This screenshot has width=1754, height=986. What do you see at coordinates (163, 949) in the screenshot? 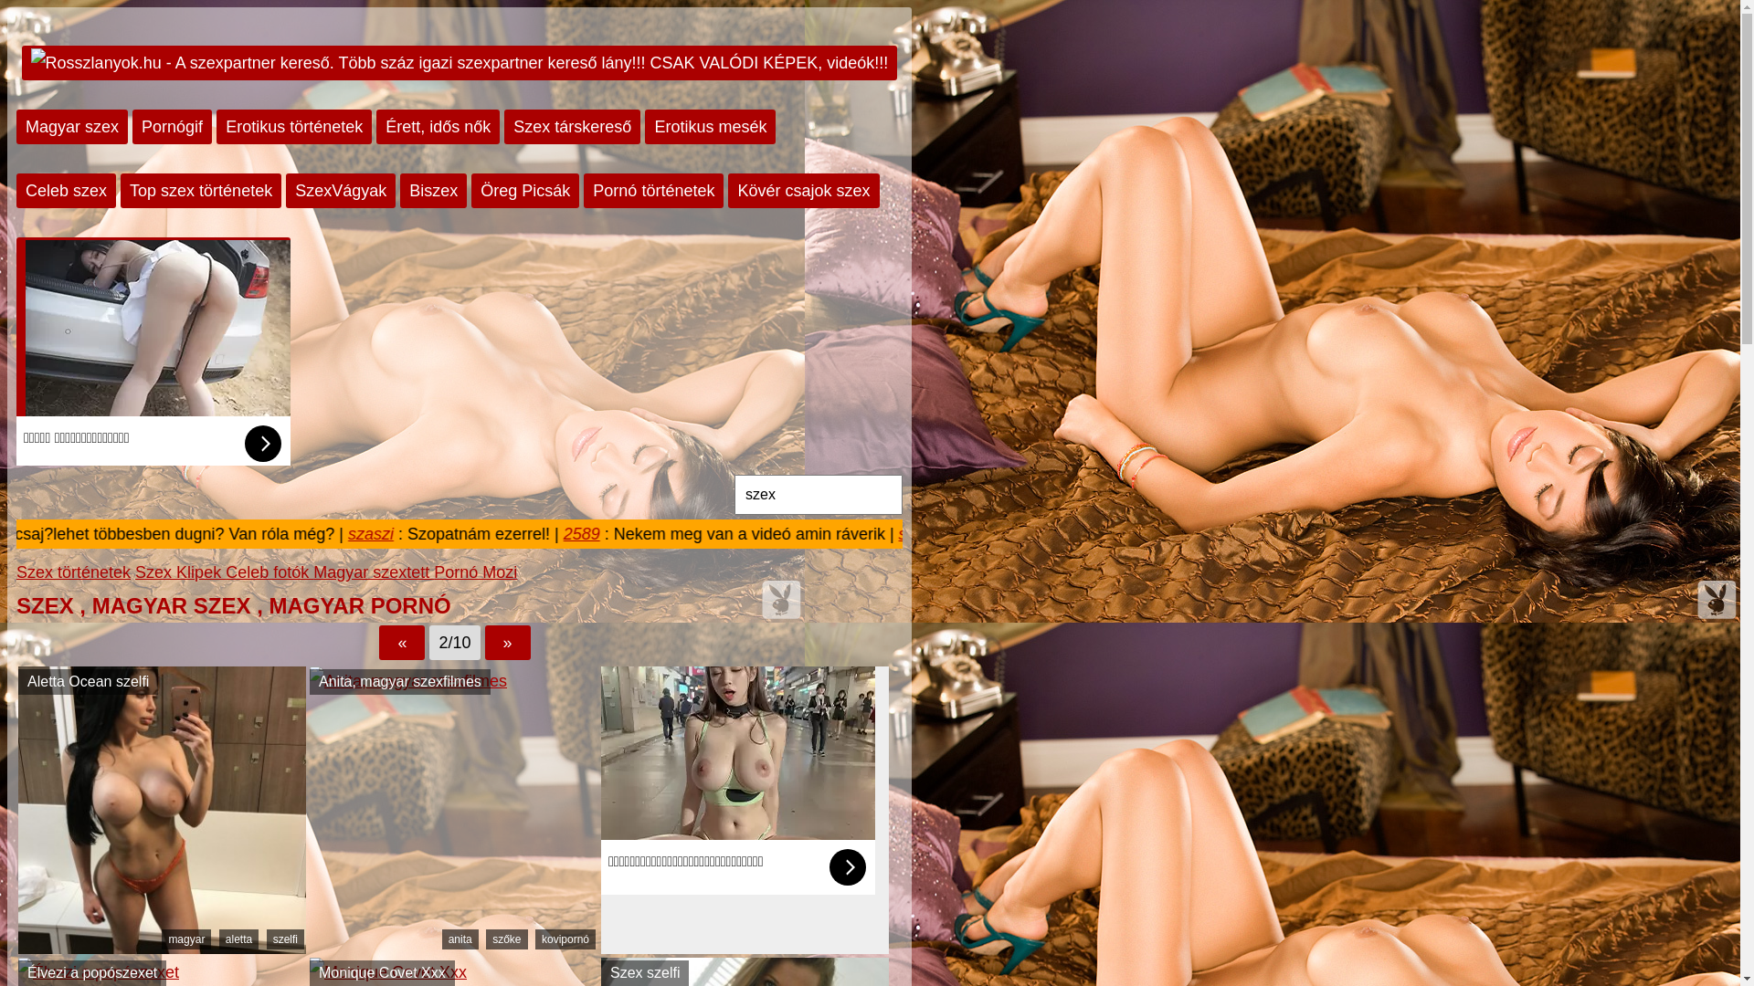
I see `Aletta Ocean szelfi` at bounding box center [163, 949].